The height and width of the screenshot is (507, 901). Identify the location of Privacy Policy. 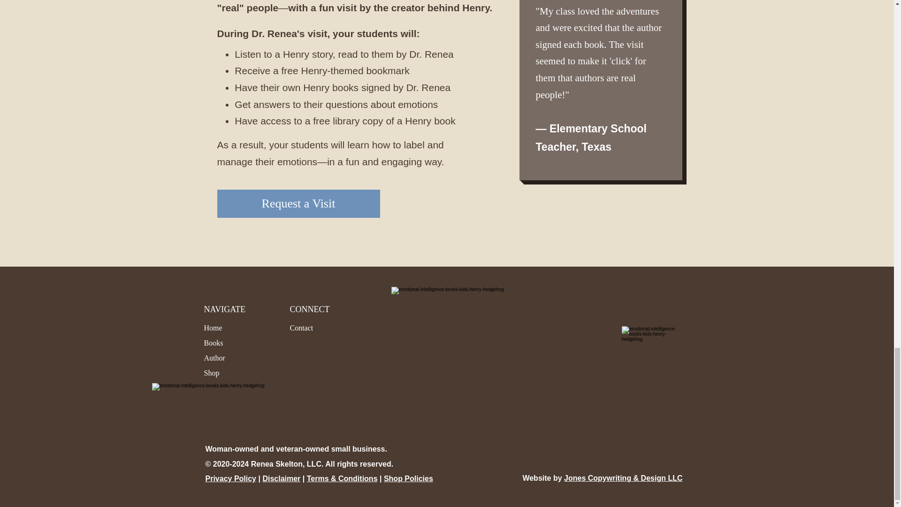
(231, 478).